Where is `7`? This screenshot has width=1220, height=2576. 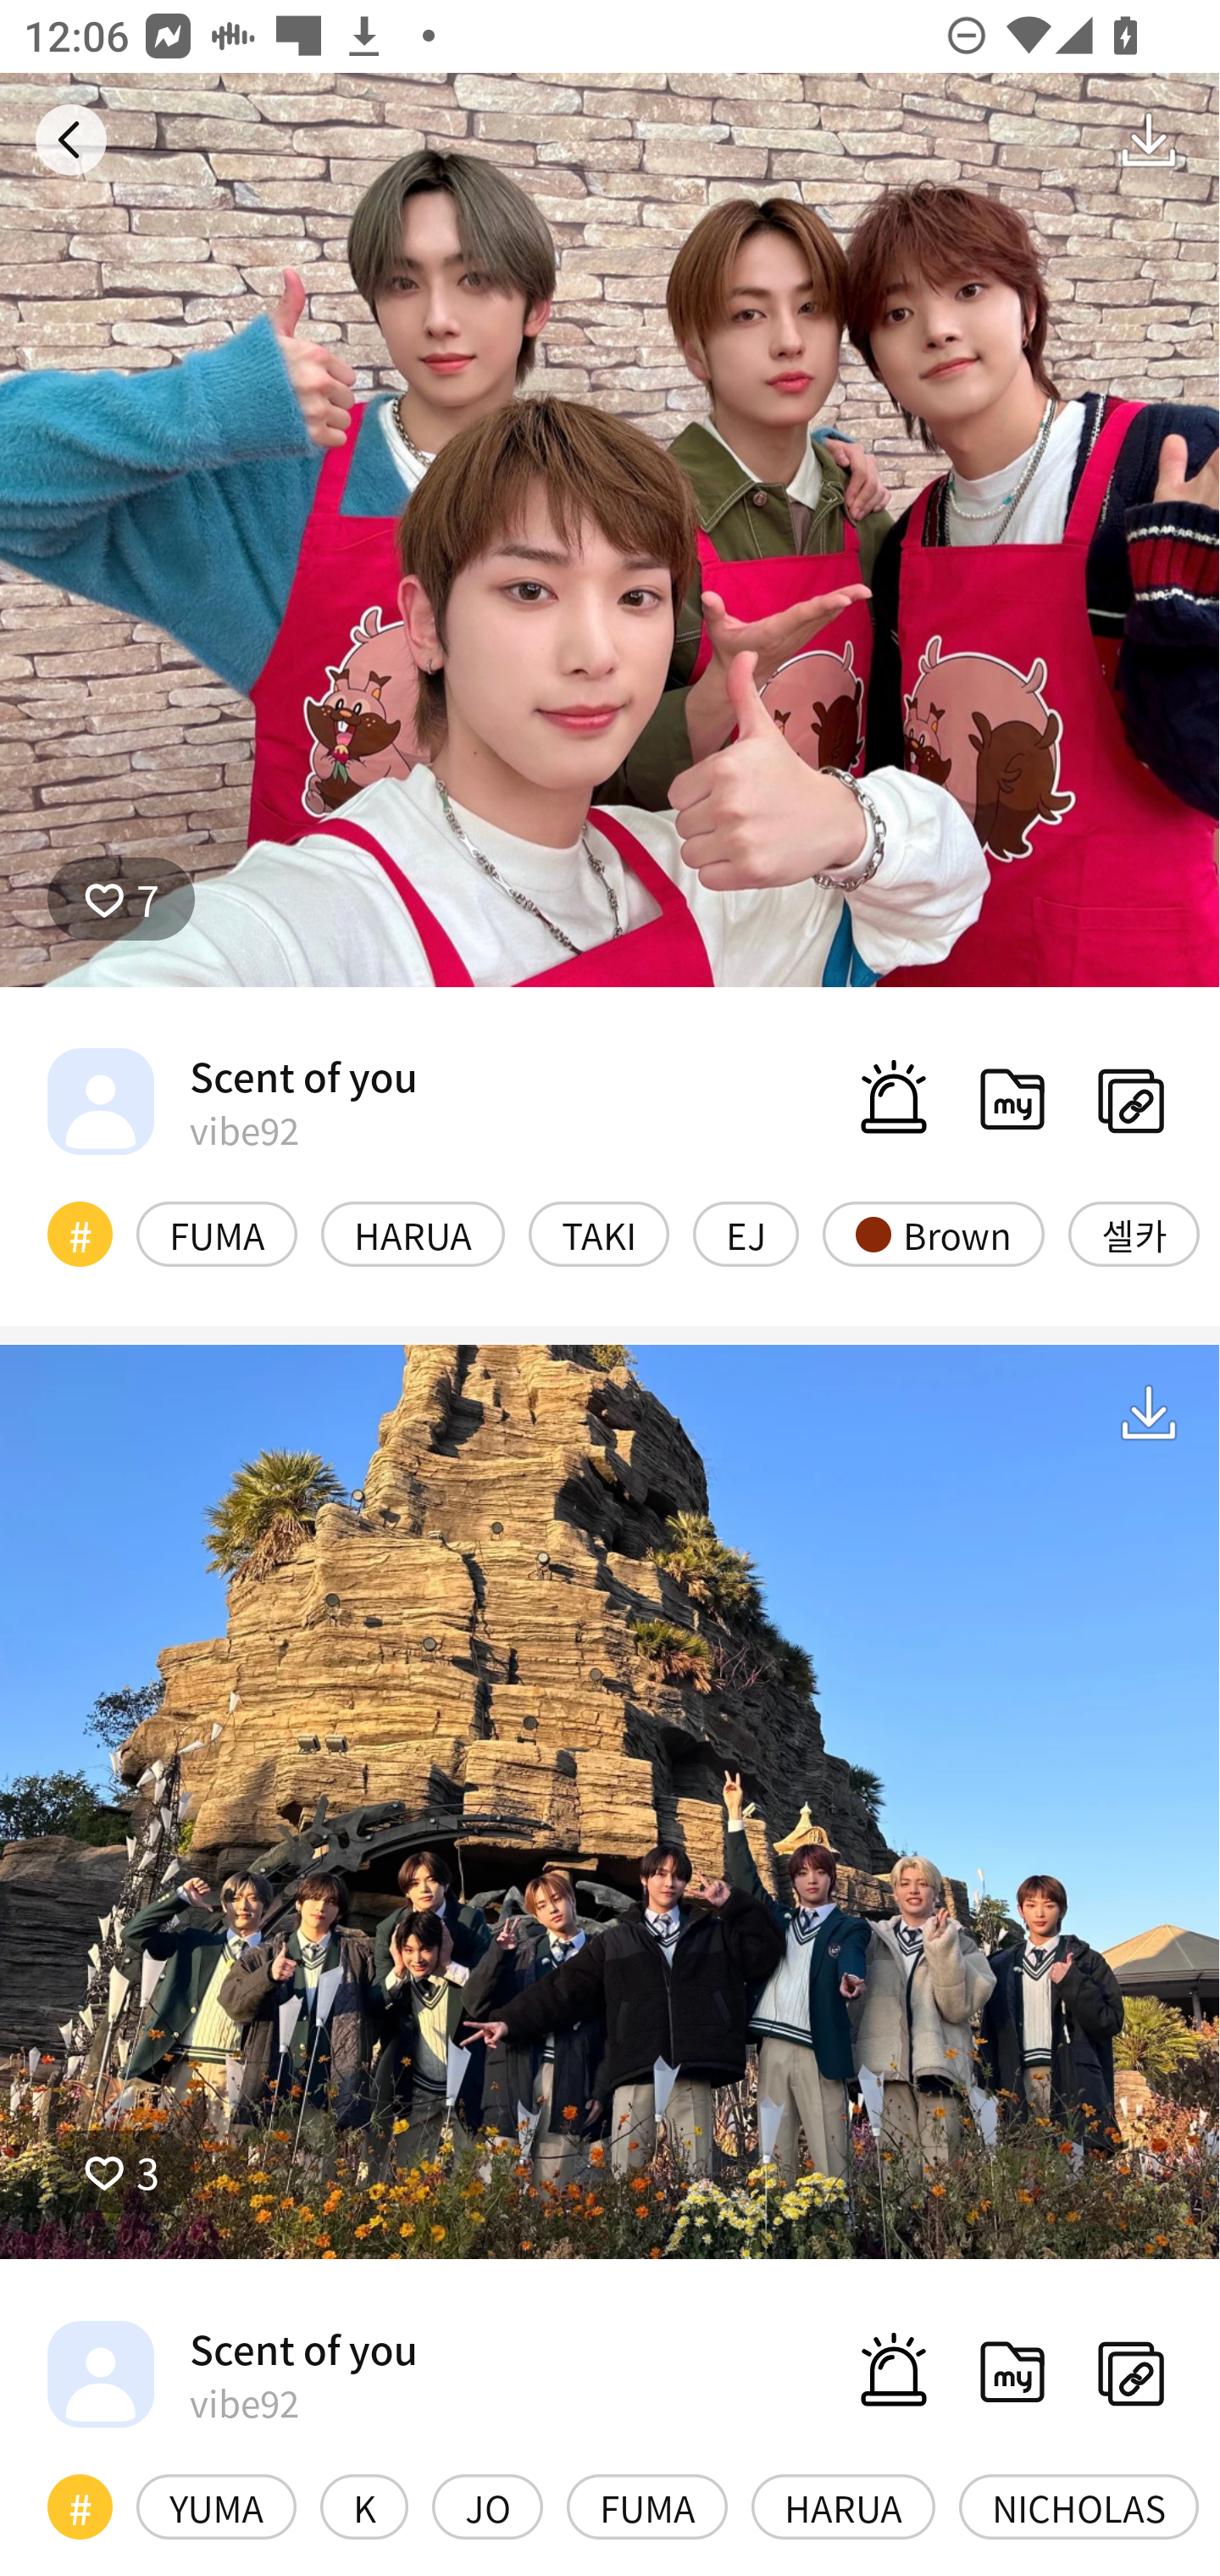 7 is located at coordinates (610, 530).